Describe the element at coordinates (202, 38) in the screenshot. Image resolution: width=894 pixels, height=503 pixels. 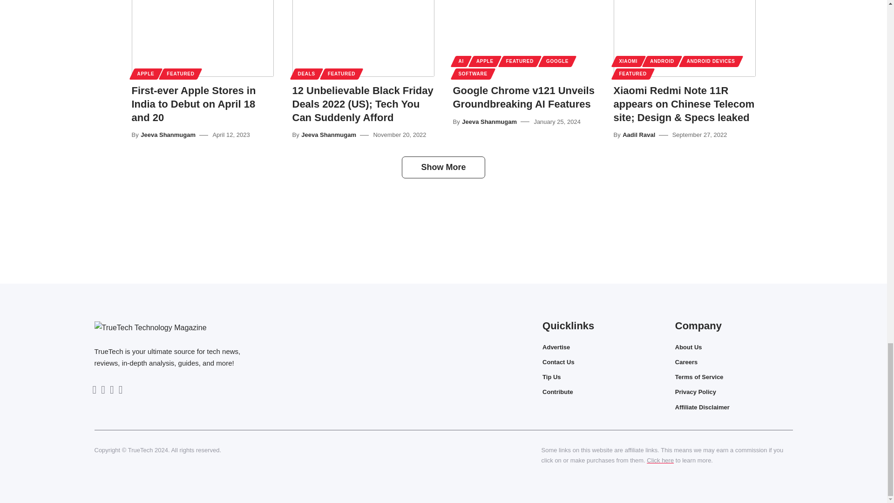
I see `First-ever Apple Stores in India to Debut on April 18 and 20` at that location.